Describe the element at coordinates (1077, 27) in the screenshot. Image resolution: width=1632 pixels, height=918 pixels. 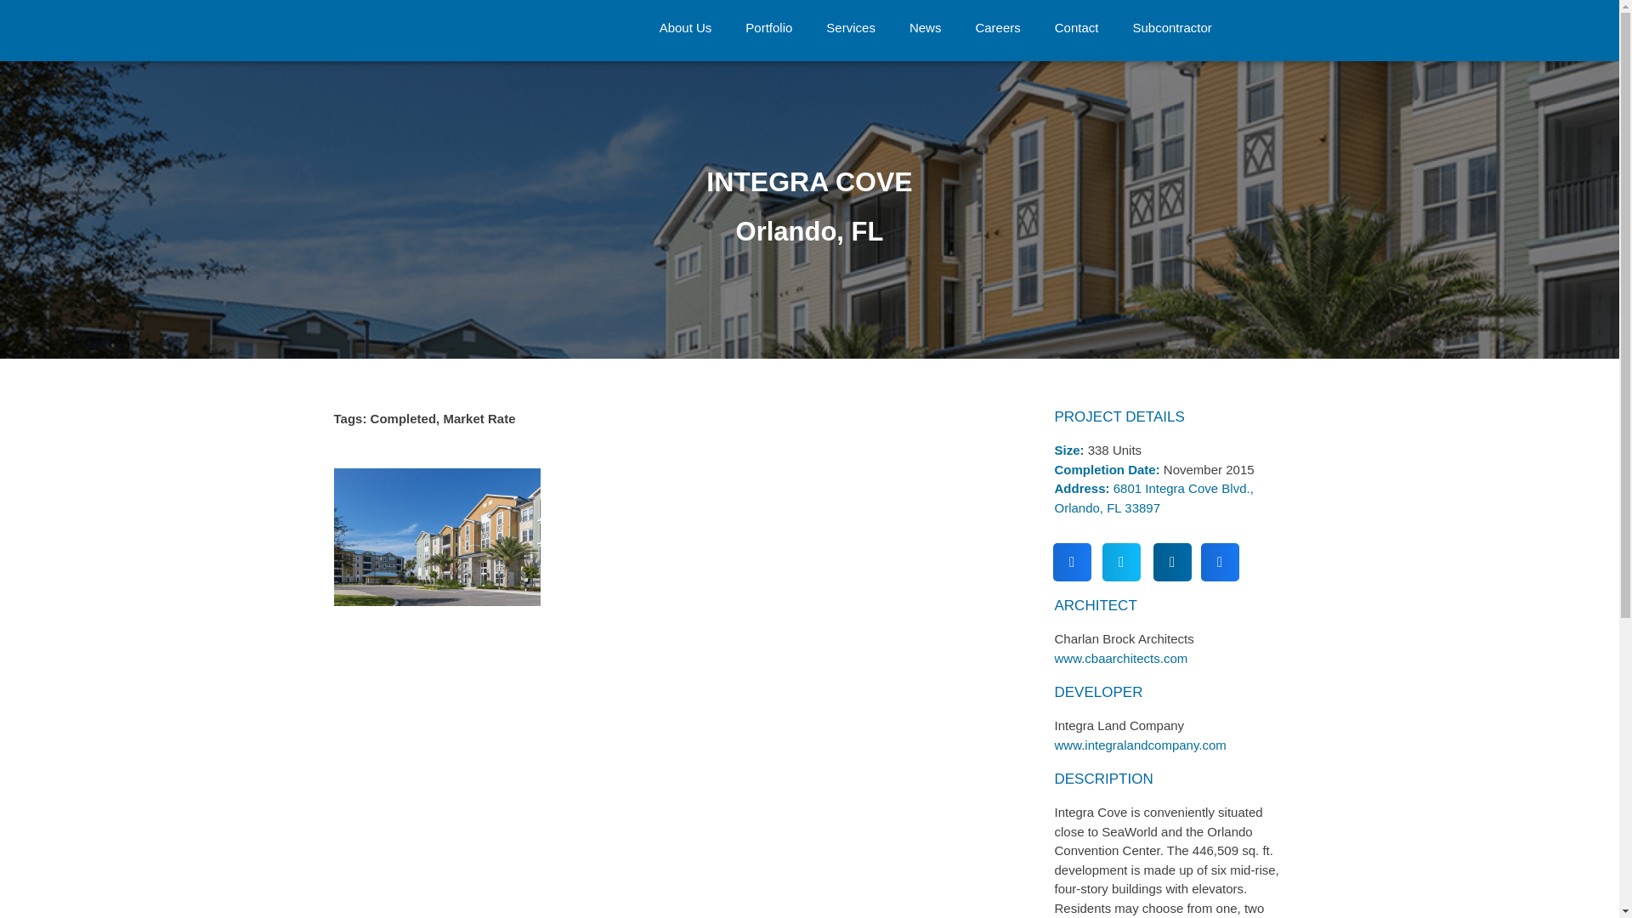
I see `Contact` at that location.